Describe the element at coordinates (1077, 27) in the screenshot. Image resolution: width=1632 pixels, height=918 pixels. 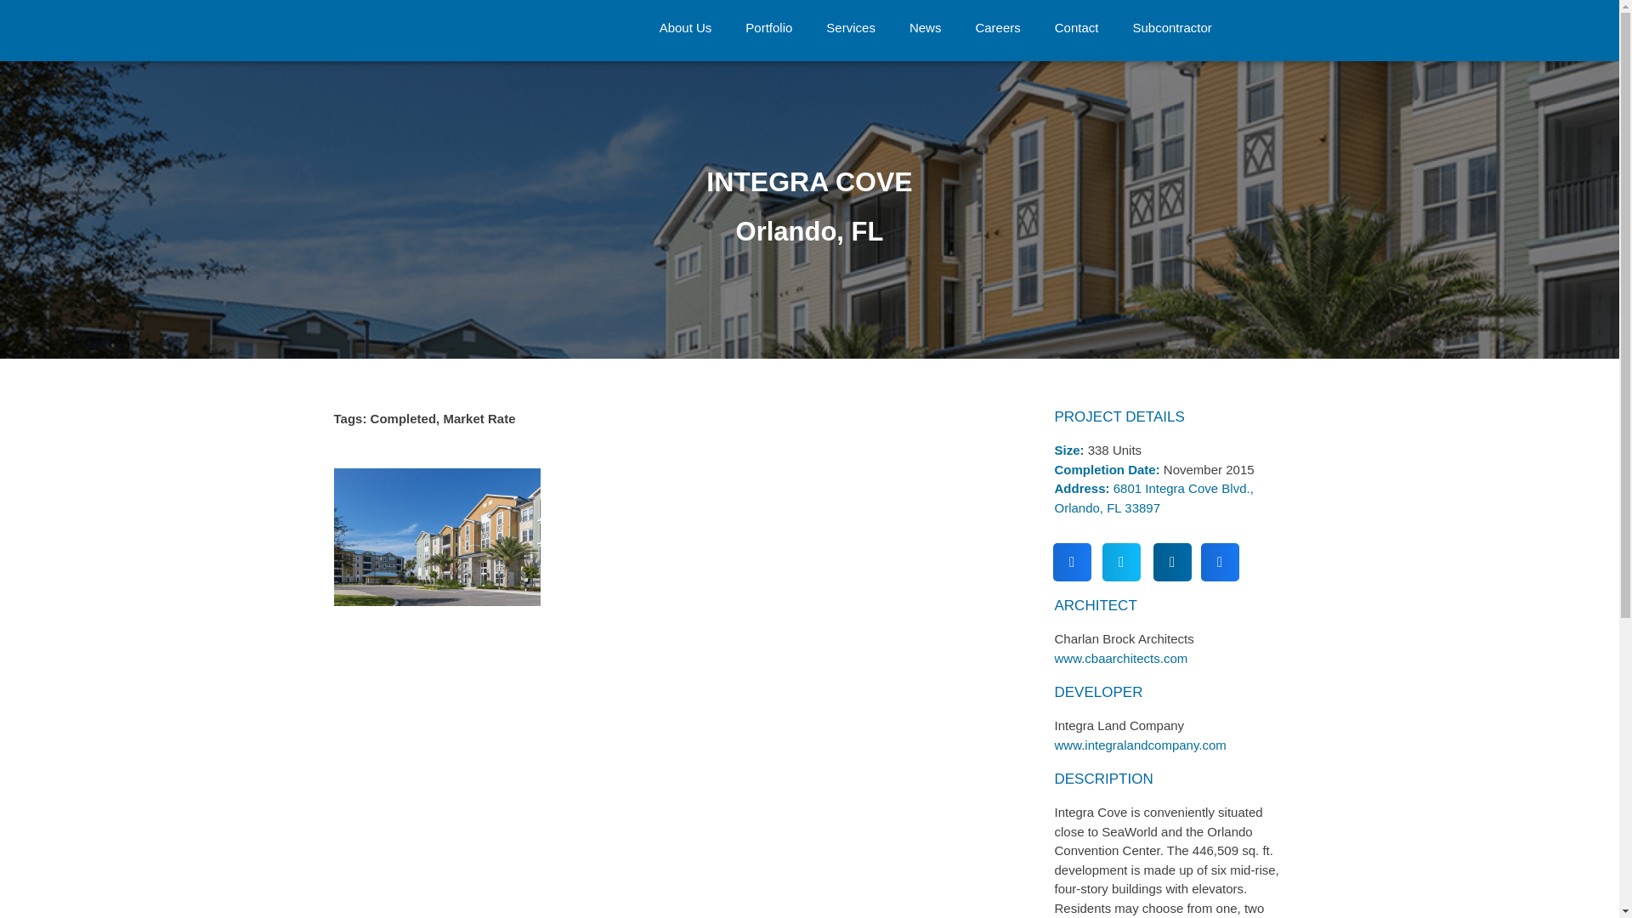
I see `Contact` at that location.